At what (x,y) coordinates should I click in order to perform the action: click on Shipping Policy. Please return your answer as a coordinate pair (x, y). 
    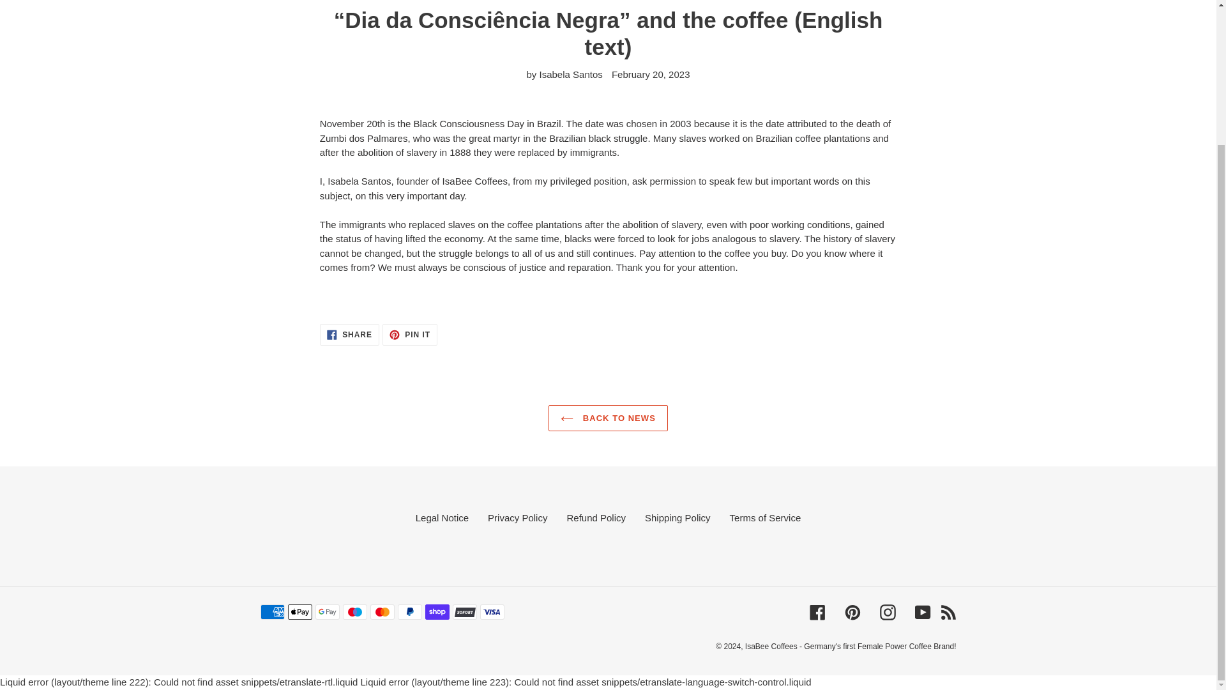
    Looking at the image, I should click on (677, 517).